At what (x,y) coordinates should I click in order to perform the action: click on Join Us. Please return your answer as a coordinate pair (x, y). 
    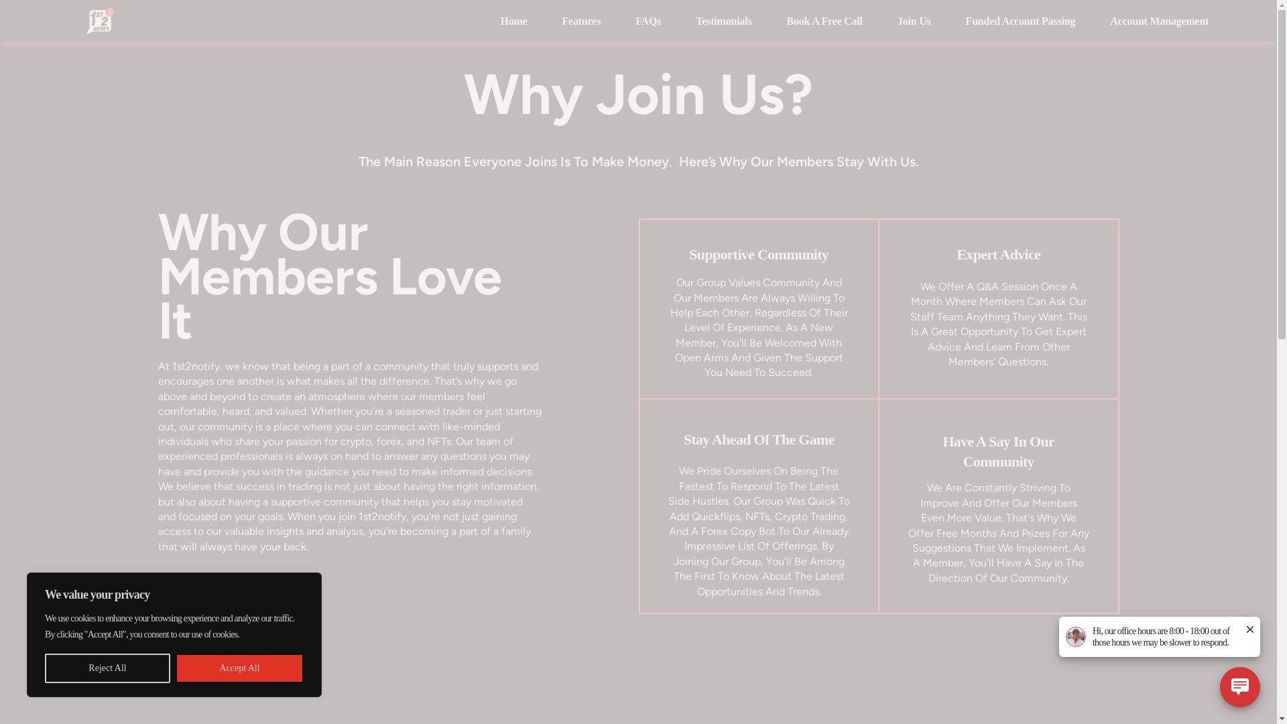
    Looking at the image, I should click on (914, 21).